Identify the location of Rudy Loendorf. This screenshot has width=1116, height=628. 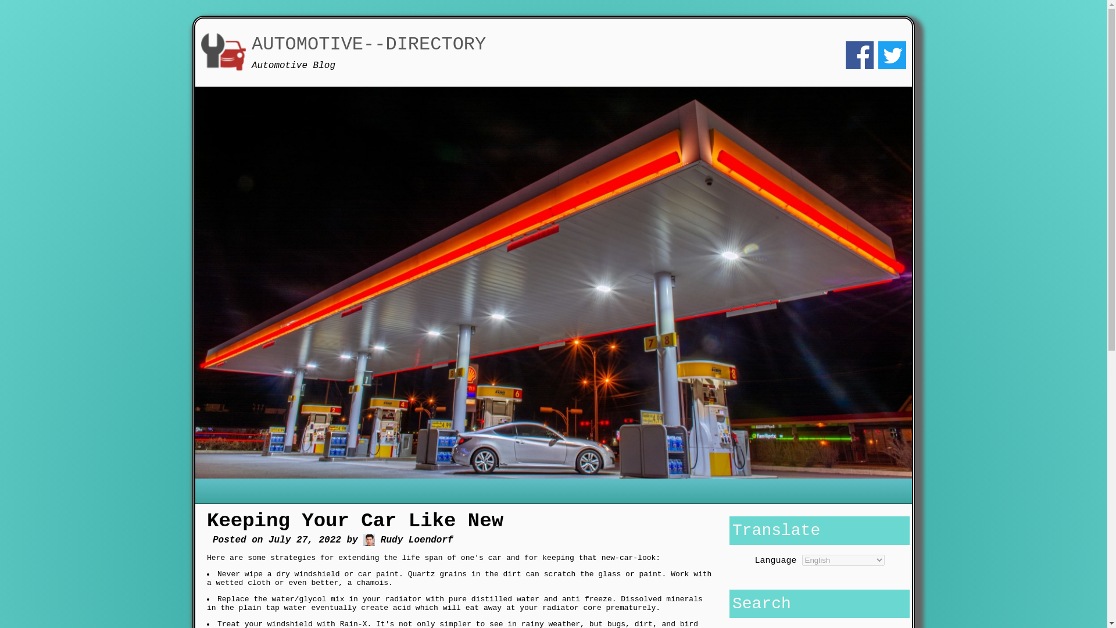
(369, 540).